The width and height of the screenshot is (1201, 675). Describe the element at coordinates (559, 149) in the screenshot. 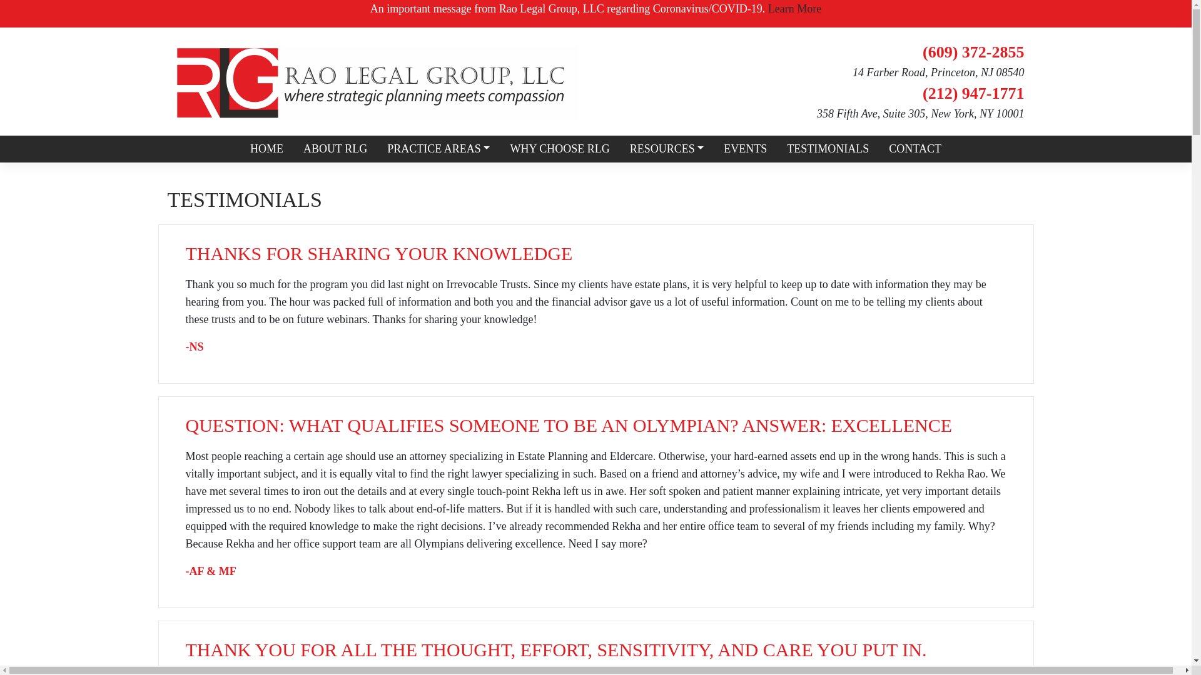

I see `WHY CHOOSE RLG` at that location.